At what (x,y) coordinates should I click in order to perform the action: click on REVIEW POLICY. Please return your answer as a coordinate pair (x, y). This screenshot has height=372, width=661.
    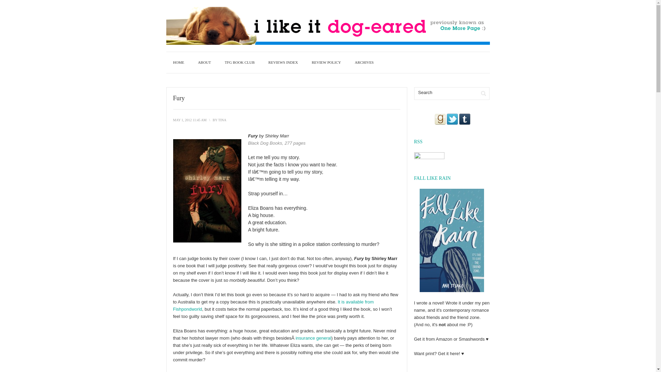
    Looking at the image, I should click on (326, 62).